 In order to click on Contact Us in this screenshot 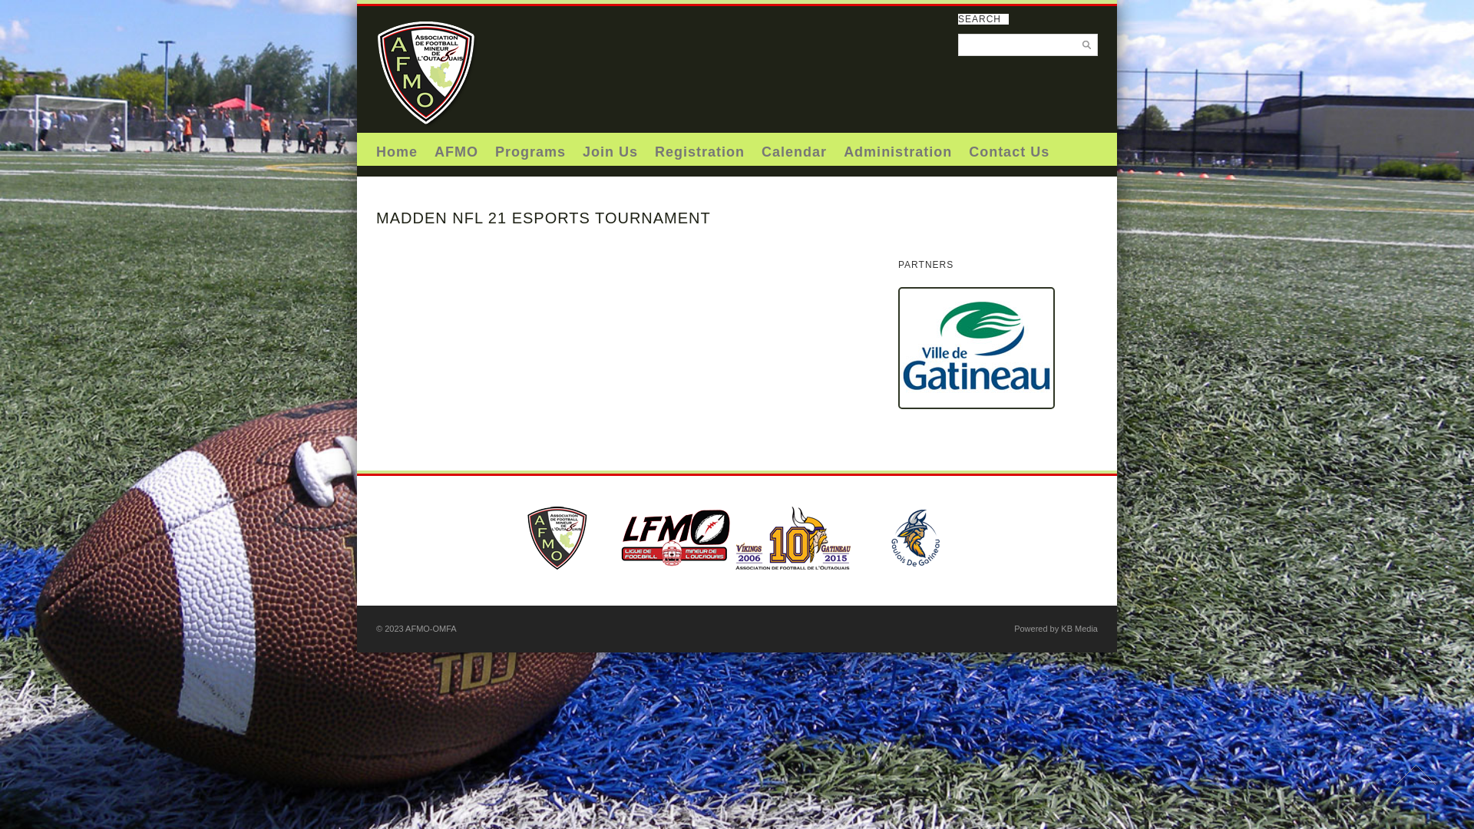, I will do `click(1009, 149)`.